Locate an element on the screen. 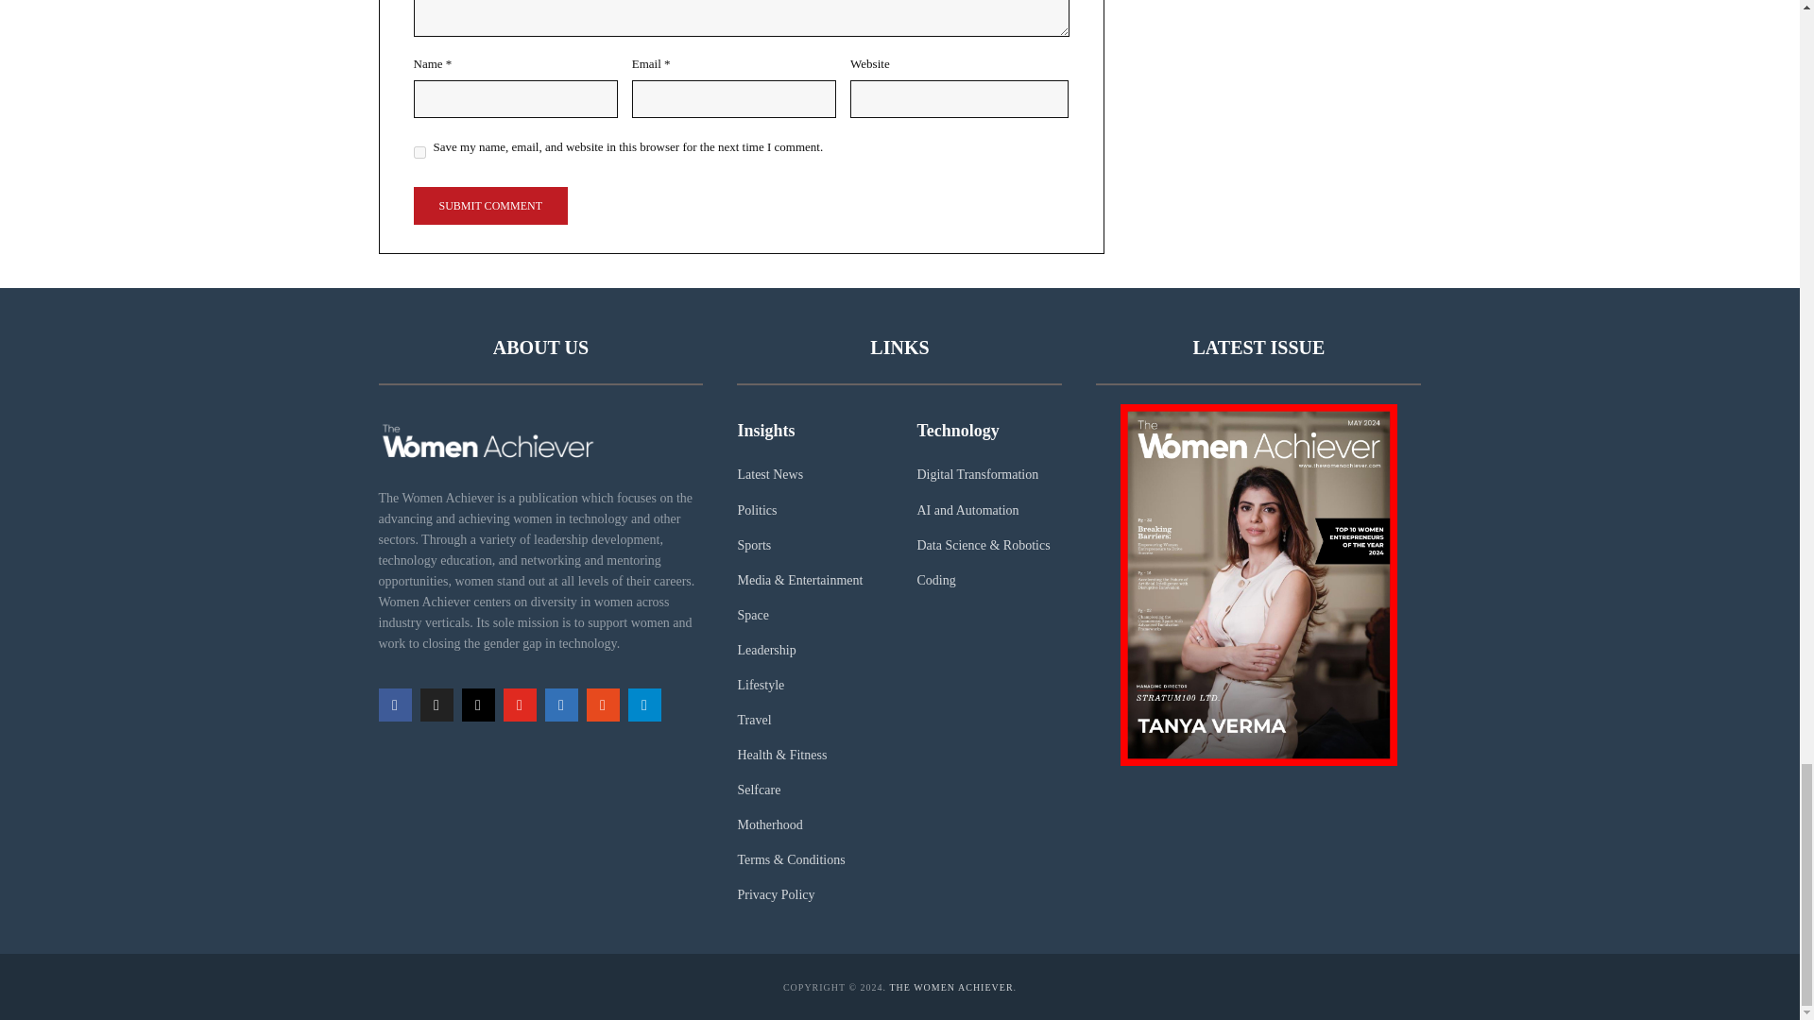  Linkedin is located at coordinates (560, 705).